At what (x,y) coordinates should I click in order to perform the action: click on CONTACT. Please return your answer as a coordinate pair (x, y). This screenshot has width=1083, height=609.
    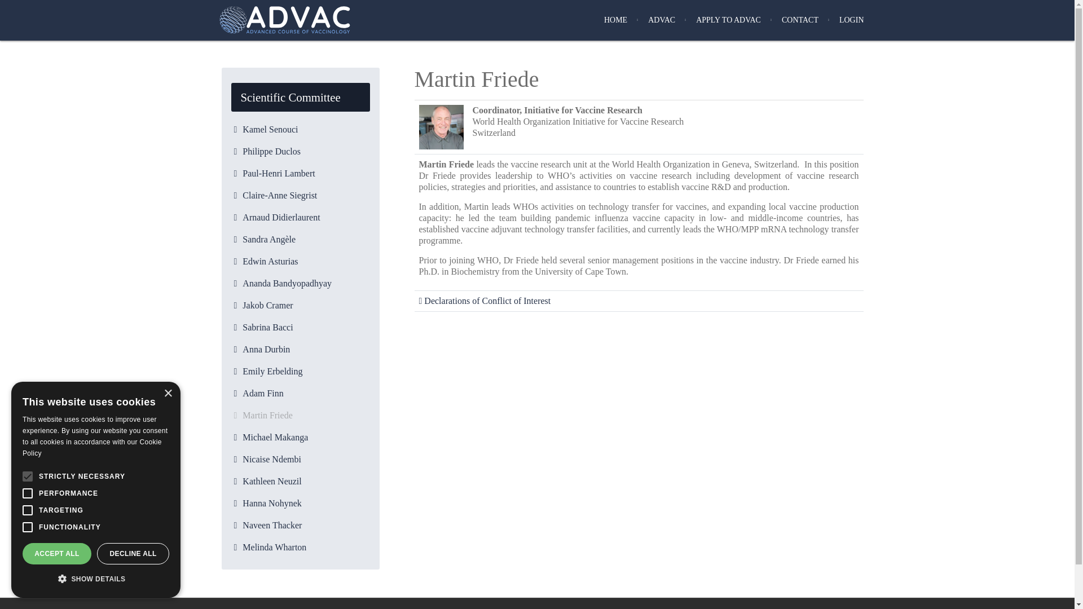
    Looking at the image, I should click on (800, 20).